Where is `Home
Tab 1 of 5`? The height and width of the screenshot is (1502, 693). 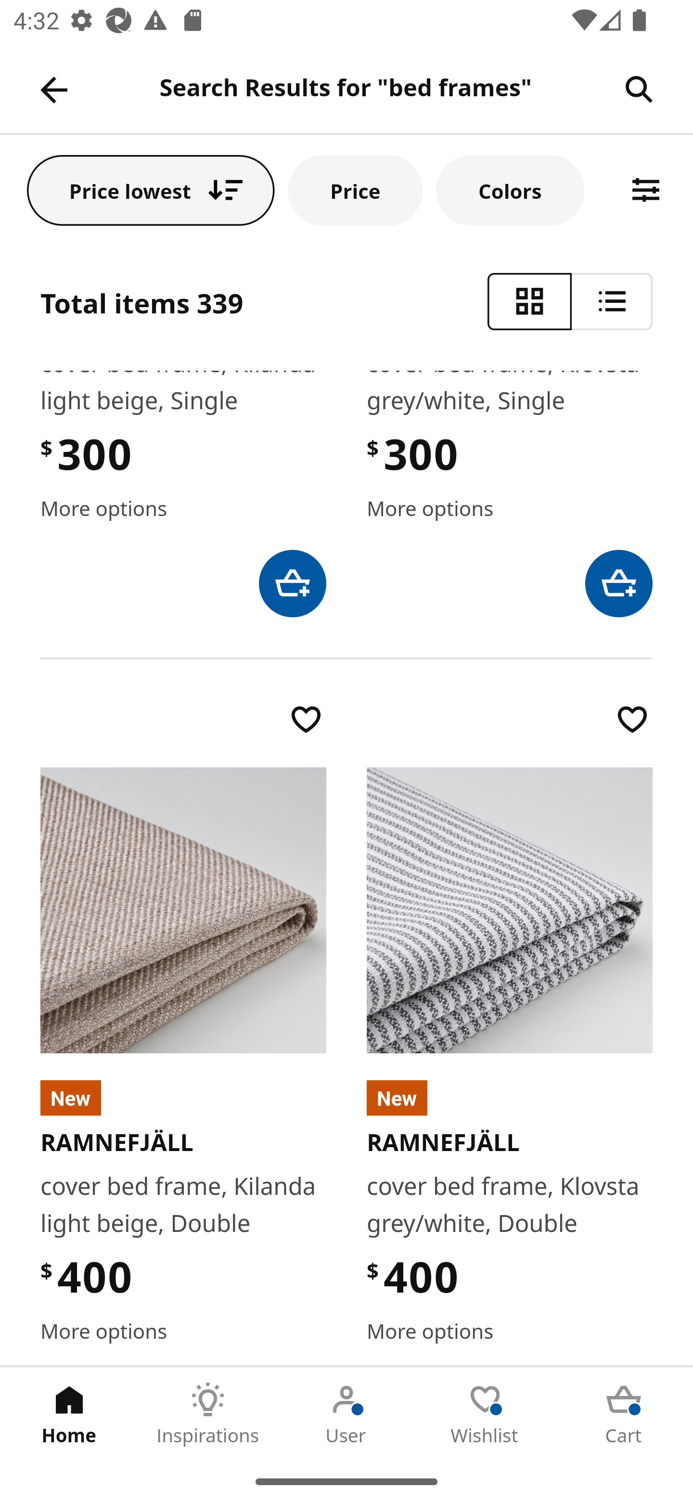 Home
Tab 1 of 5 is located at coordinates (69, 1414).